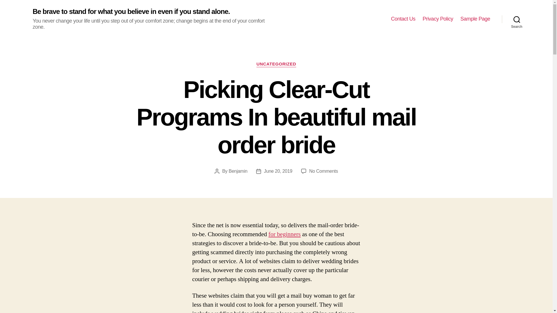  What do you see at coordinates (238, 171) in the screenshot?
I see `Benjamin` at bounding box center [238, 171].